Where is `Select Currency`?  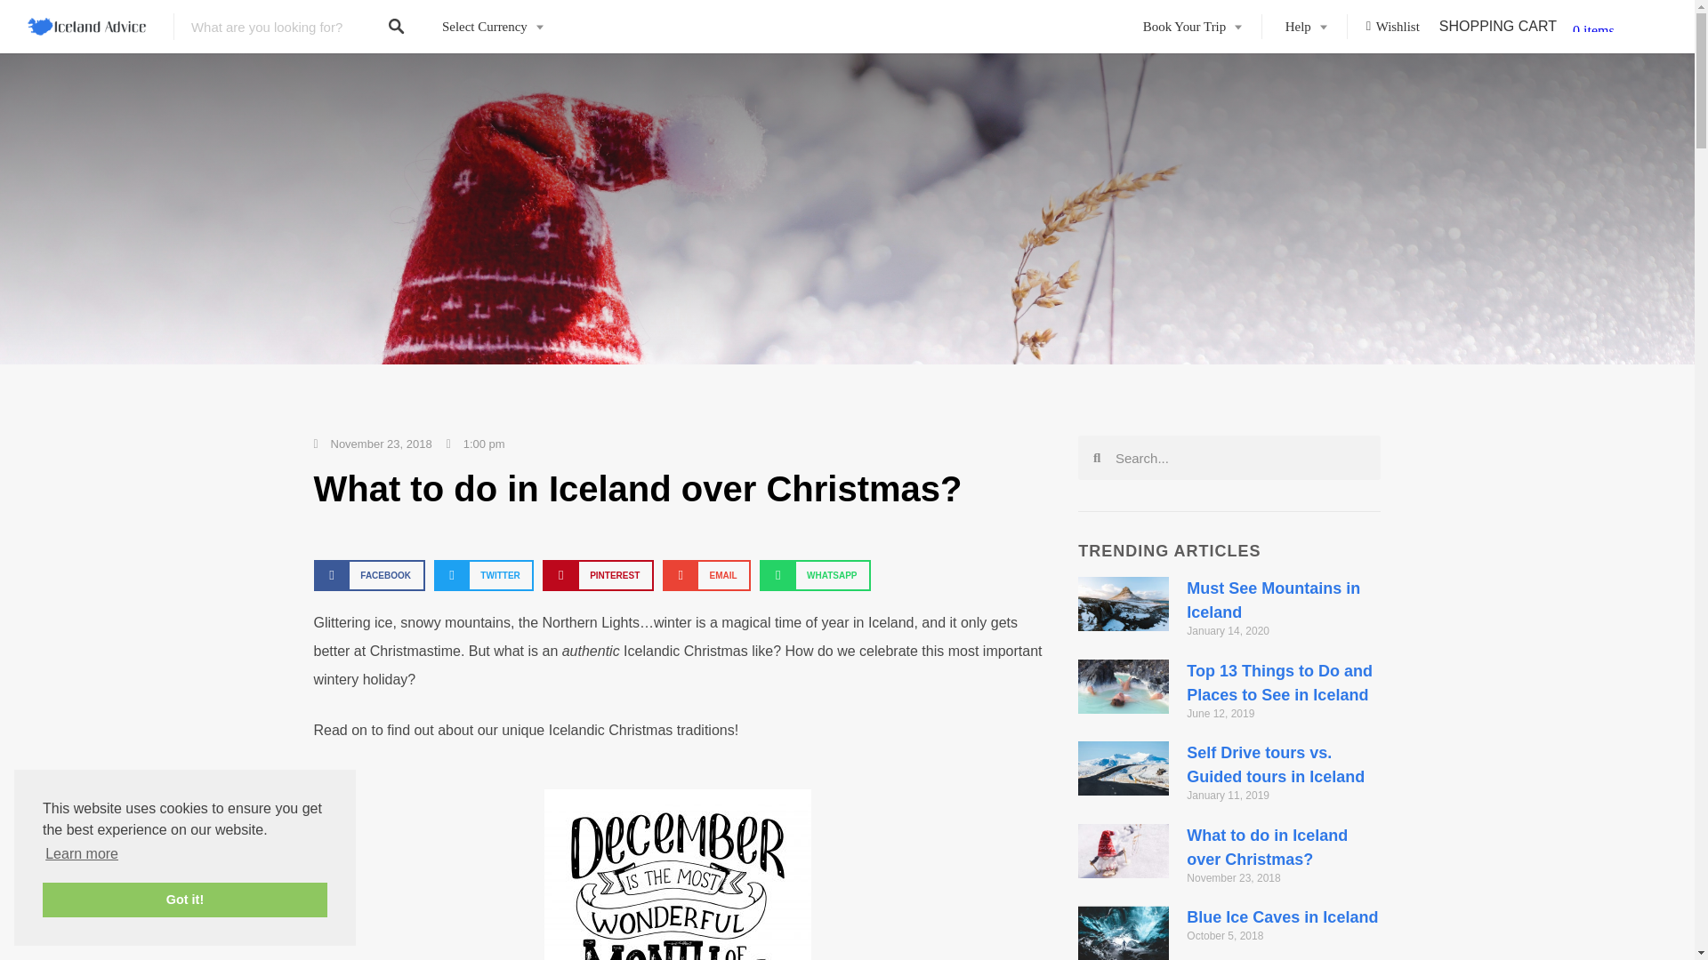
Select Currency is located at coordinates (493, 27).